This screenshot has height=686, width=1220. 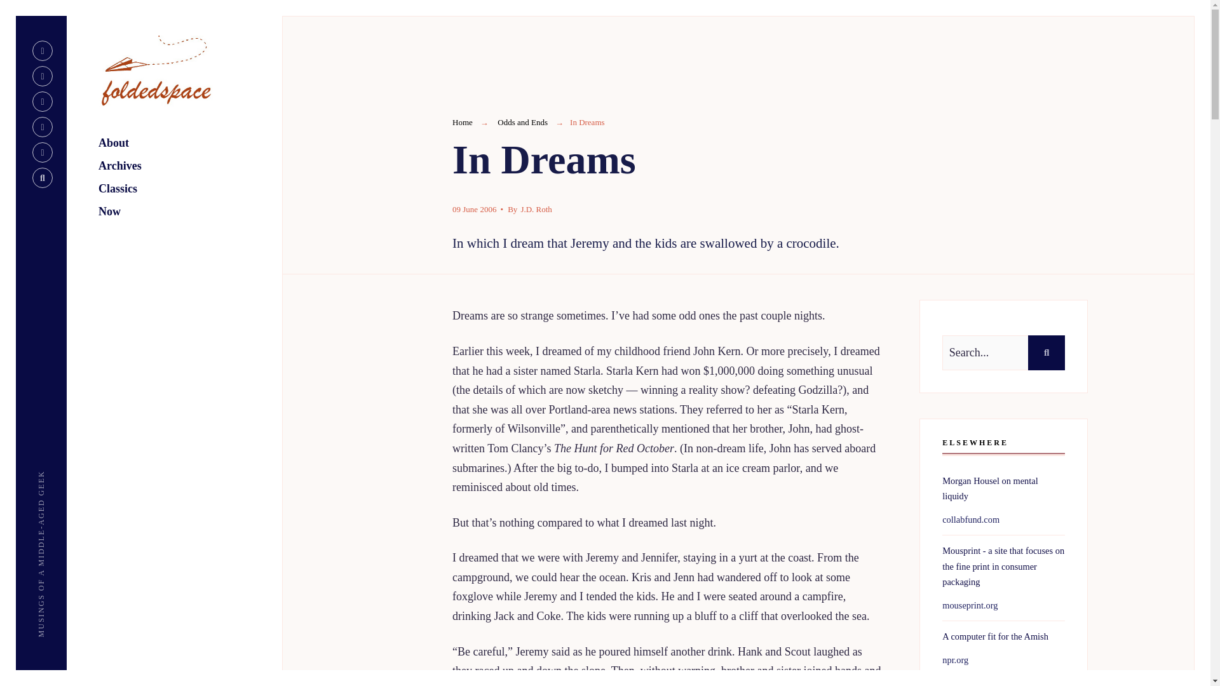 What do you see at coordinates (42, 51) in the screenshot?
I see `Rss Feed` at bounding box center [42, 51].